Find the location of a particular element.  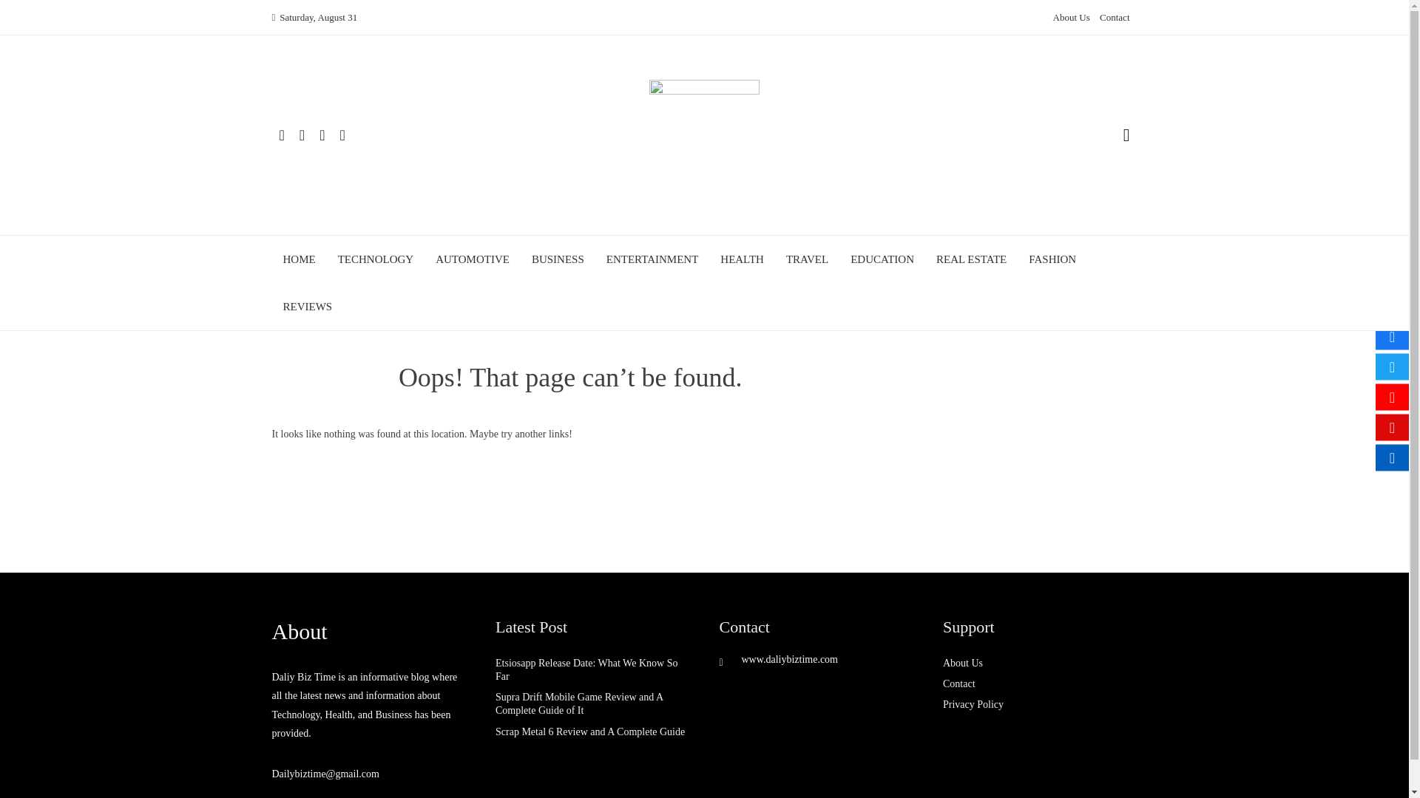

BUSINESS is located at coordinates (558, 259).